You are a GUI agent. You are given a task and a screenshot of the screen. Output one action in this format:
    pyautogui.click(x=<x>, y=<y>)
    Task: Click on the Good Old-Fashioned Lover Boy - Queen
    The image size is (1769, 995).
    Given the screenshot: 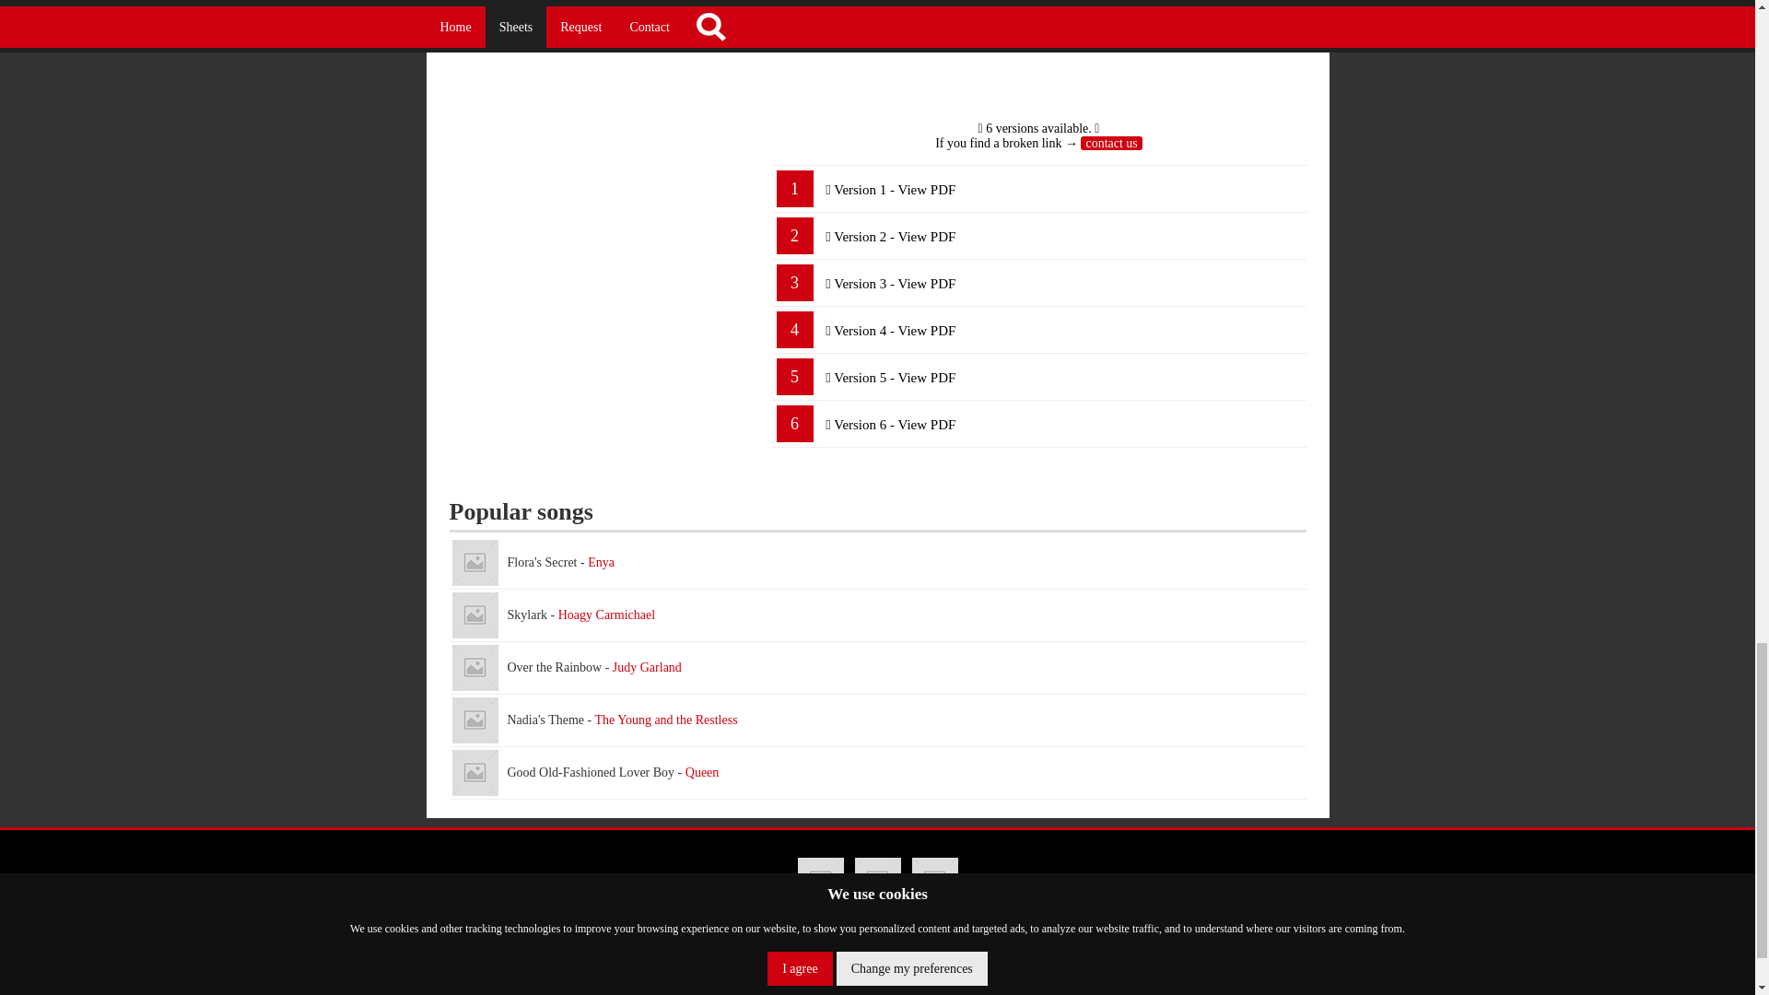 What is the action you would take?
    pyautogui.click(x=474, y=773)
    